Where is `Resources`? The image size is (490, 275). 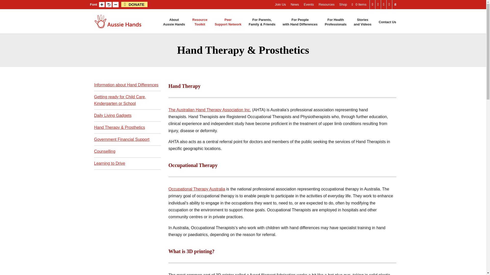
Resources is located at coordinates (309, 6).